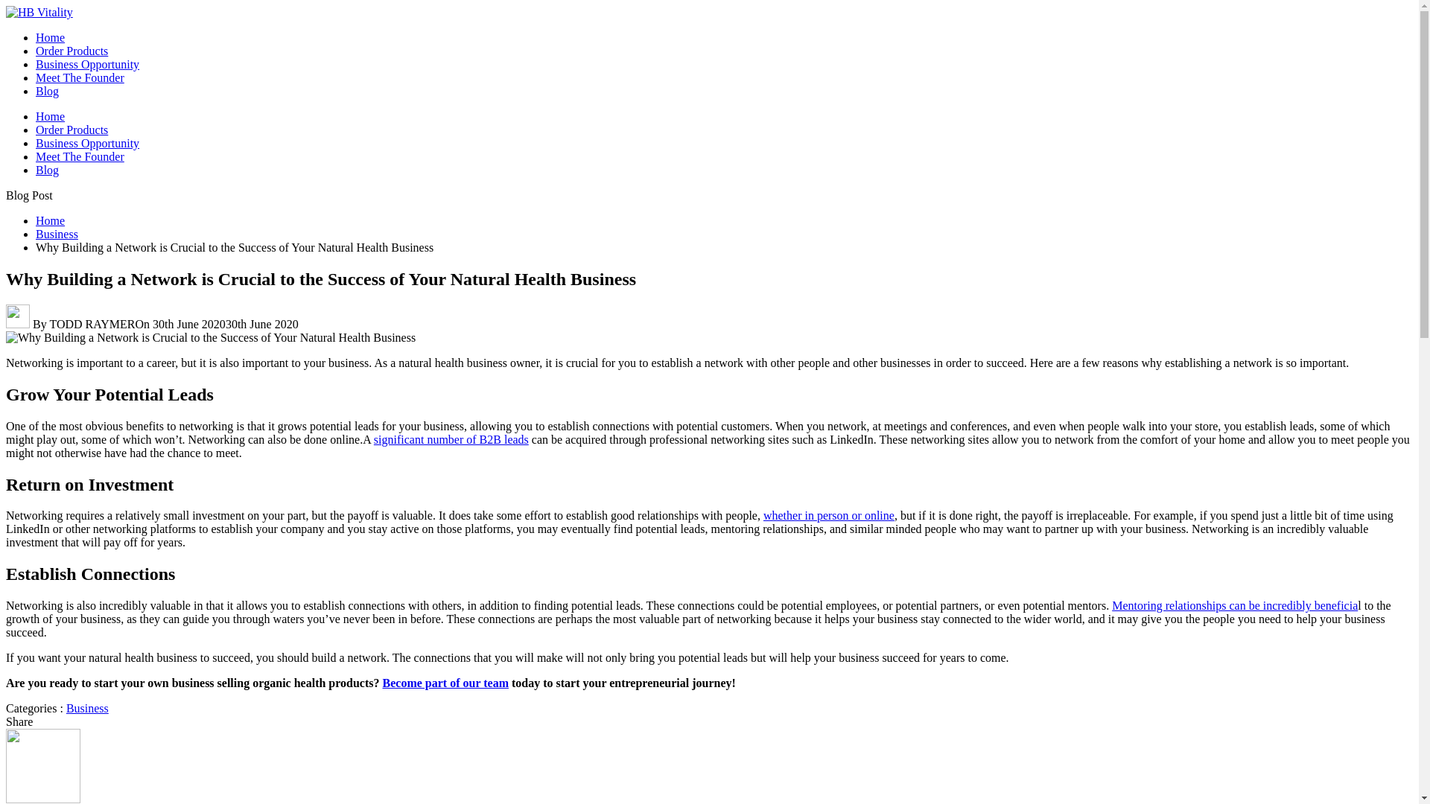 Image resolution: width=1430 pixels, height=804 pixels. I want to click on whether in person or online, so click(829, 515).